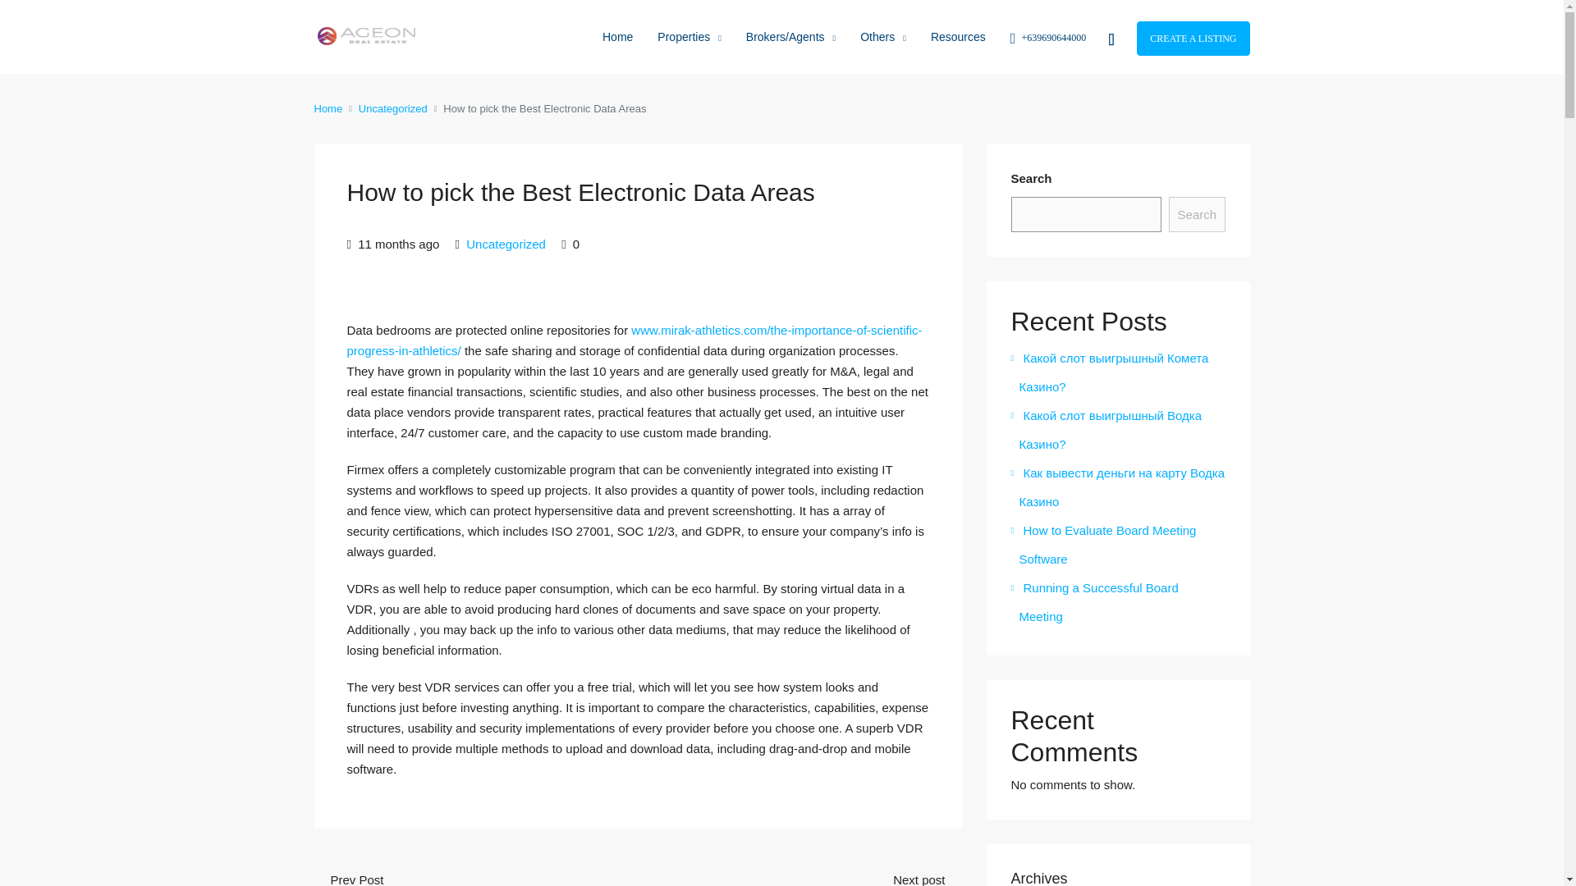 Image resolution: width=1576 pixels, height=886 pixels. I want to click on Others, so click(883, 38).